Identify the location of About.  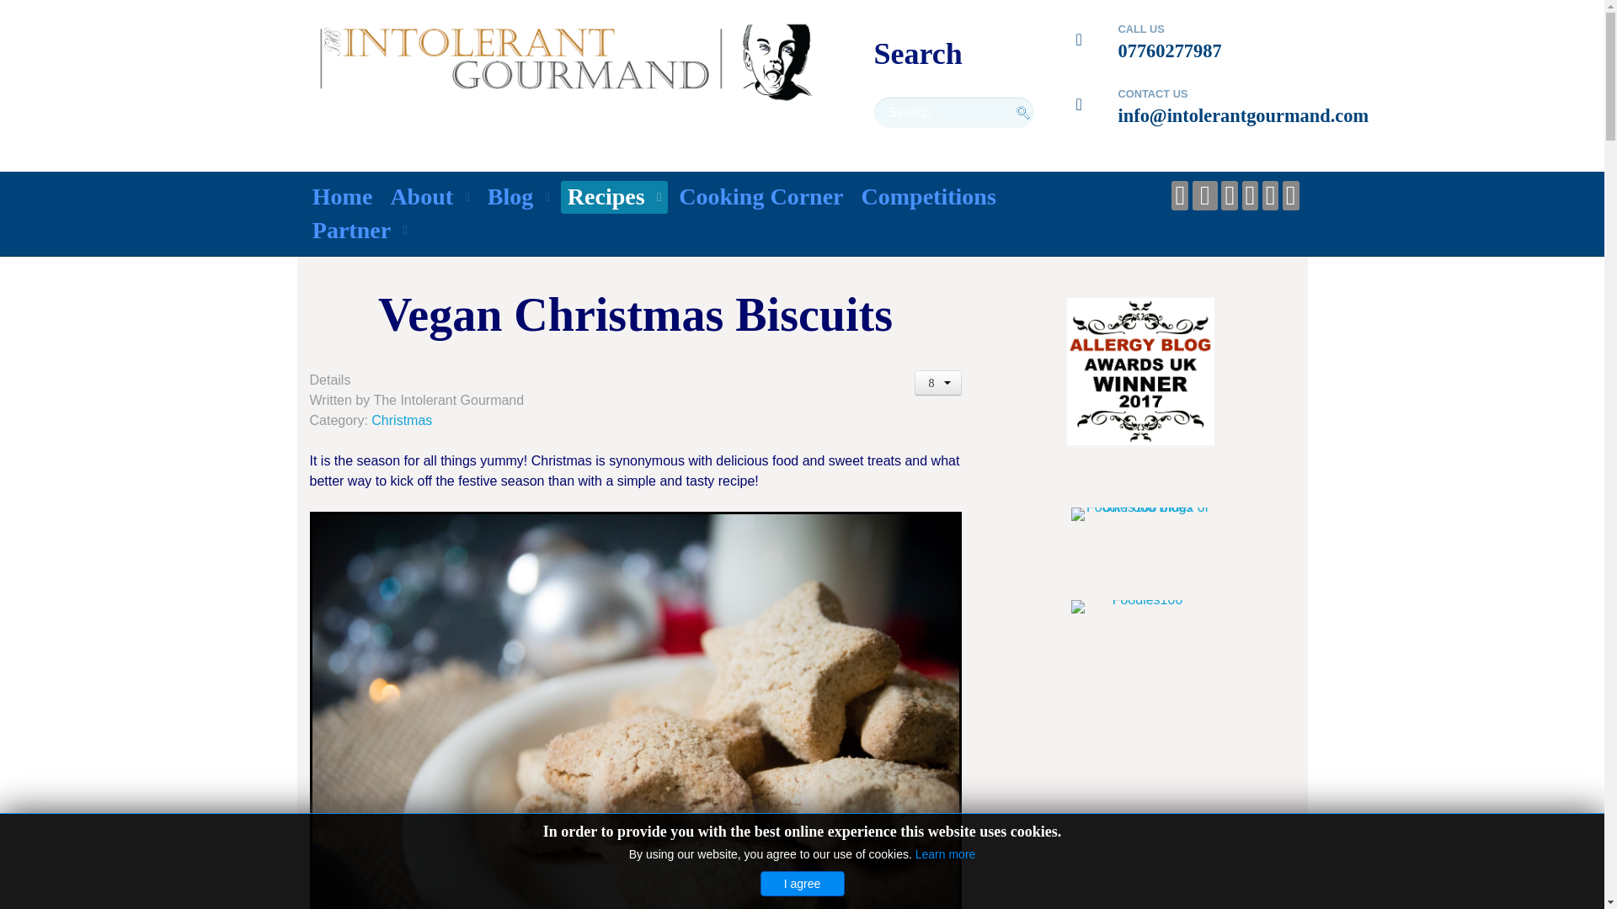
(430, 197).